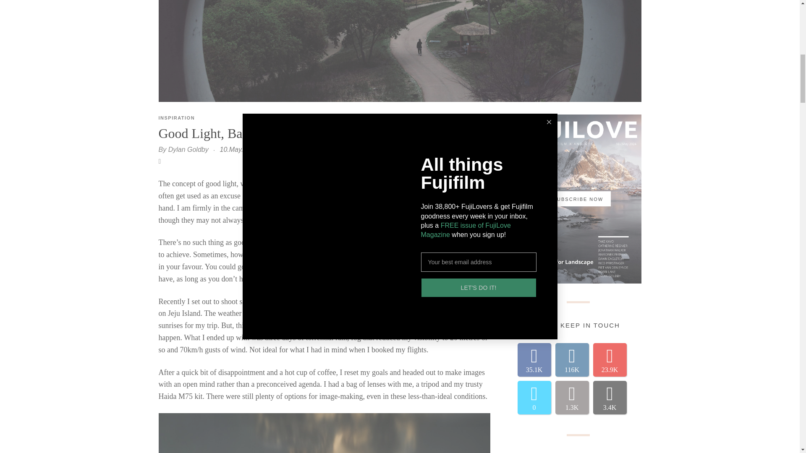 The image size is (806, 453). I want to click on INSPIRATION, so click(177, 118).